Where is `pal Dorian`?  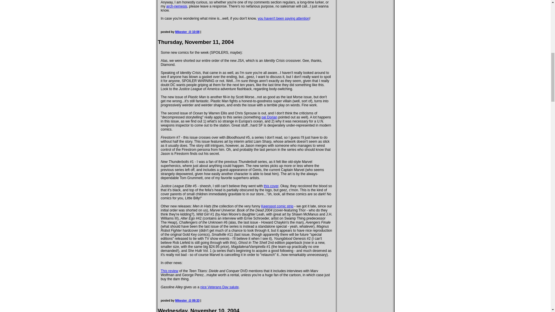 pal Dorian is located at coordinates (269, 117).